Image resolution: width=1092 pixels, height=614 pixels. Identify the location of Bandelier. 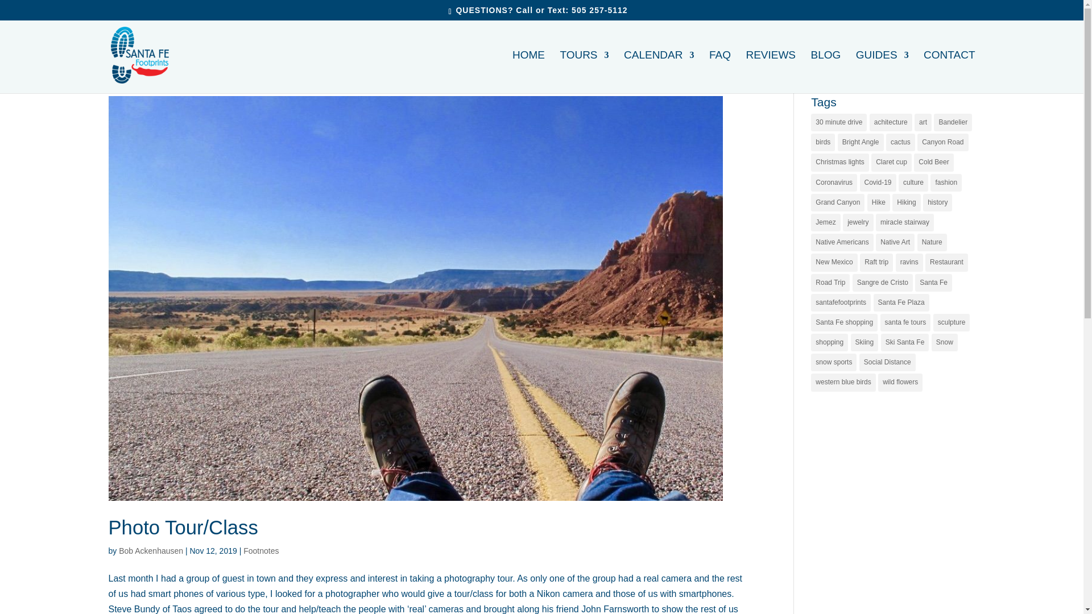
(952, 122).